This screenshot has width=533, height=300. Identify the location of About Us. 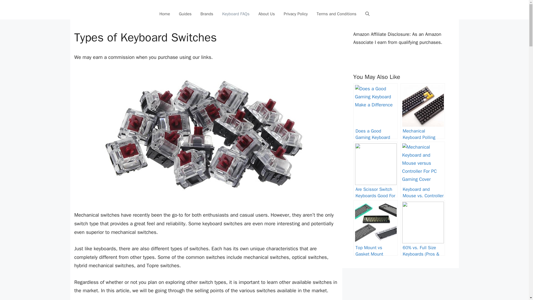
(266, 14).